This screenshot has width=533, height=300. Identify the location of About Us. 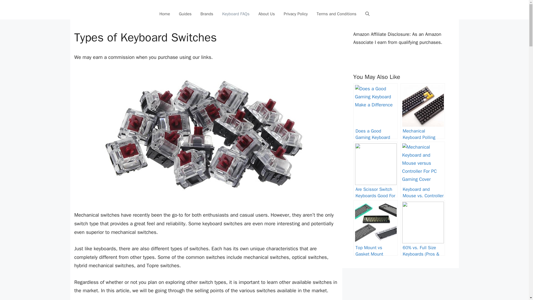
(266, 14).